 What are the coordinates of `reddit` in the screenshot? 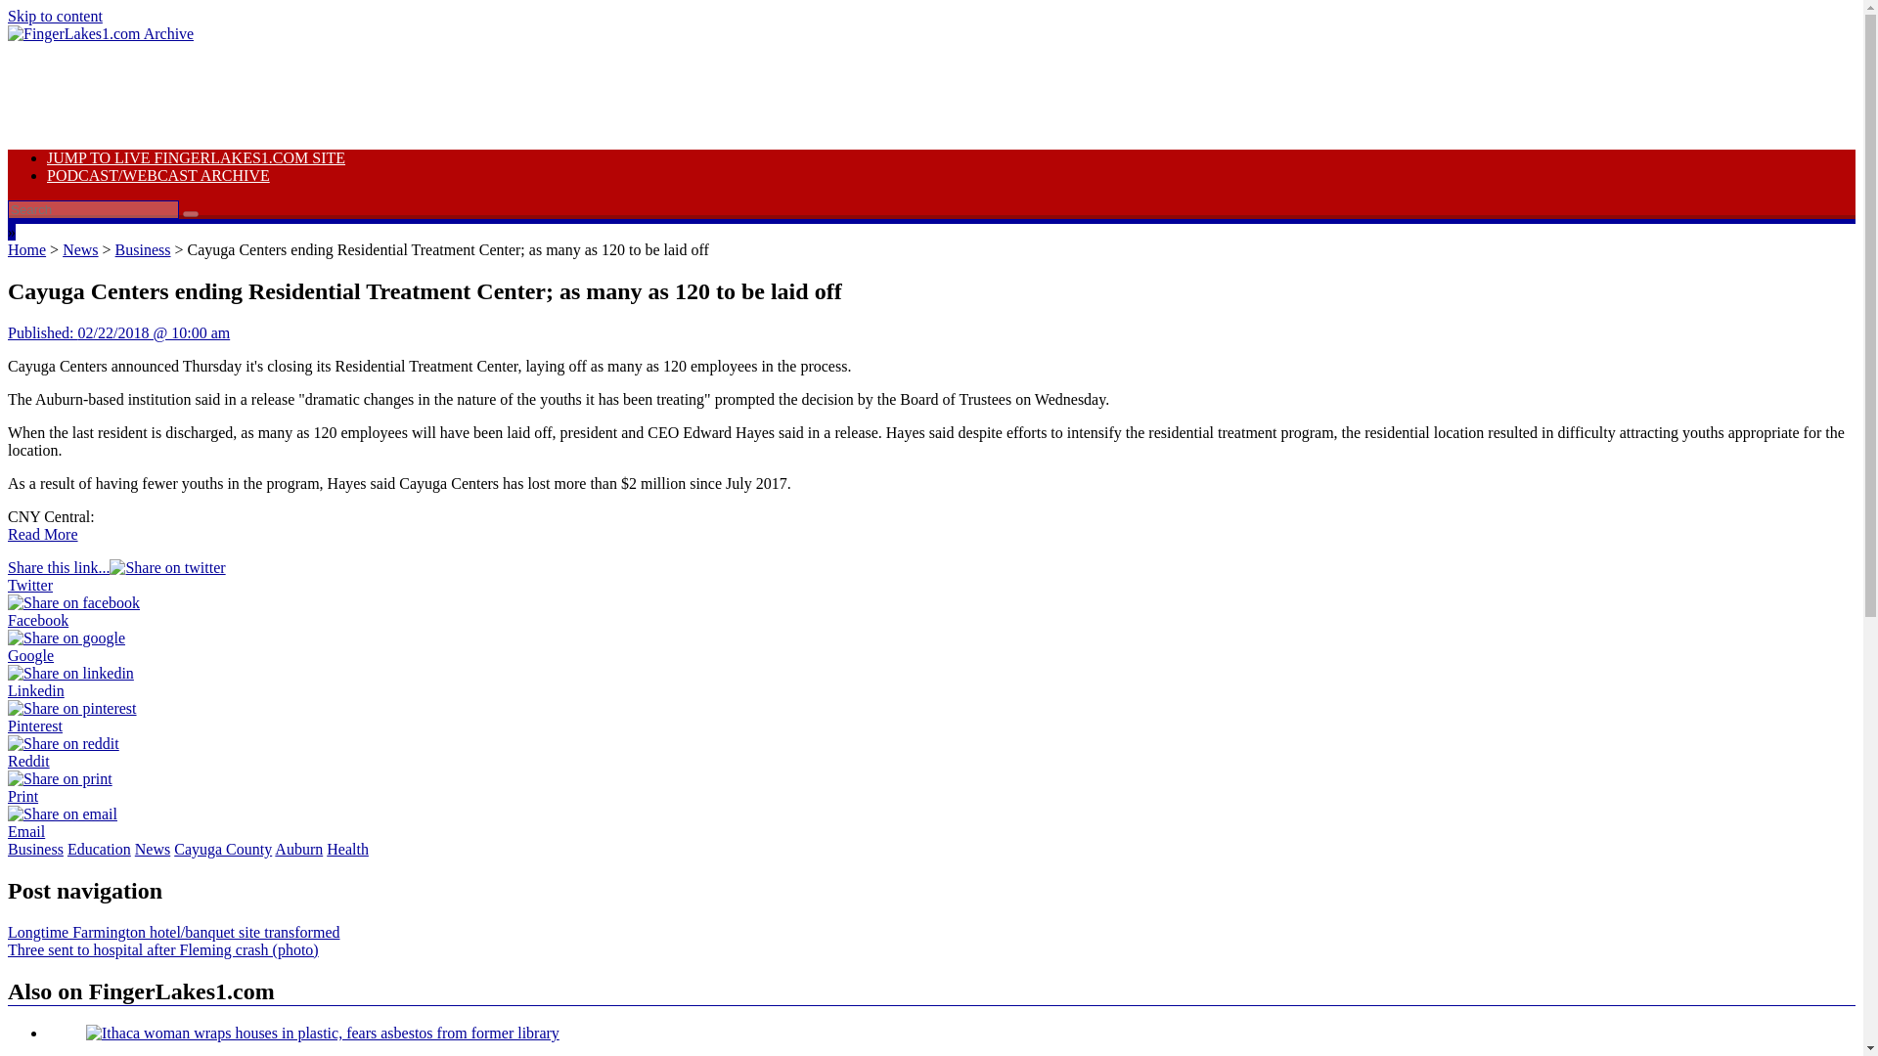 It's located at (63, 743).